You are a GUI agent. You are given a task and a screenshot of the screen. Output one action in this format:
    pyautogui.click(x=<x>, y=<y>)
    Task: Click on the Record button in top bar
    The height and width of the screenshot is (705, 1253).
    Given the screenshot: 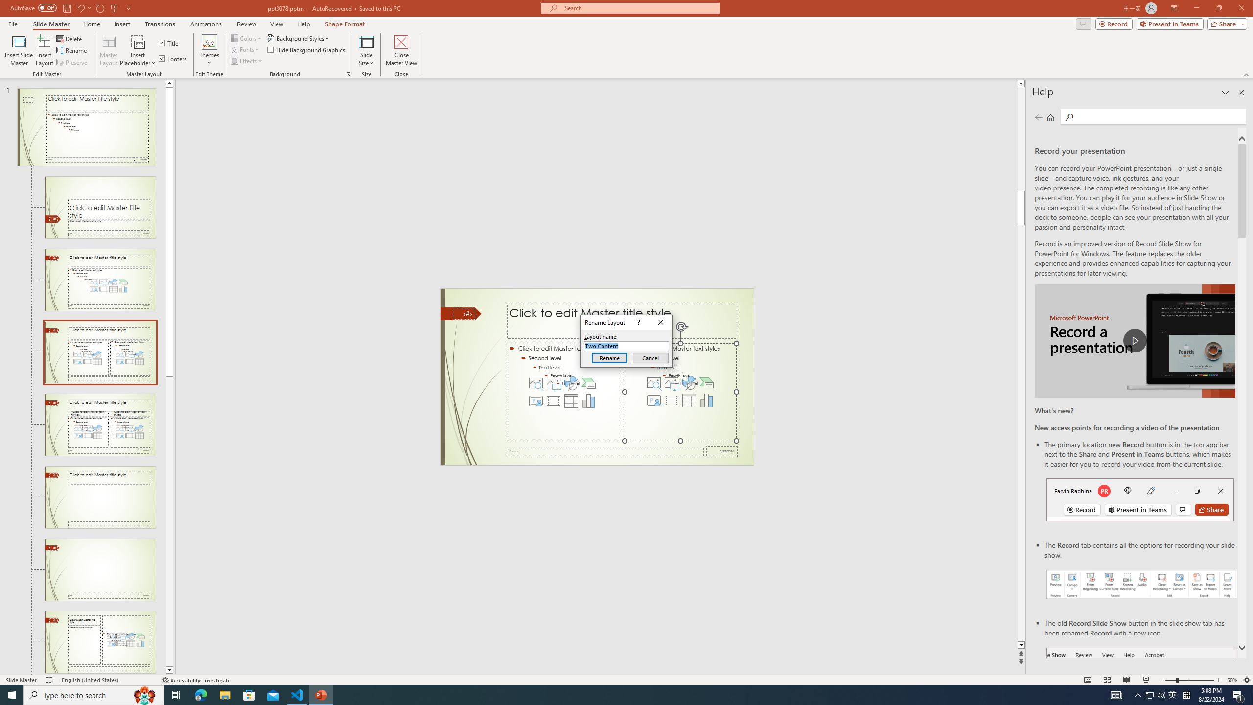 What is the action you would take?
    pyautogui.click(x=1140, y=499)
    